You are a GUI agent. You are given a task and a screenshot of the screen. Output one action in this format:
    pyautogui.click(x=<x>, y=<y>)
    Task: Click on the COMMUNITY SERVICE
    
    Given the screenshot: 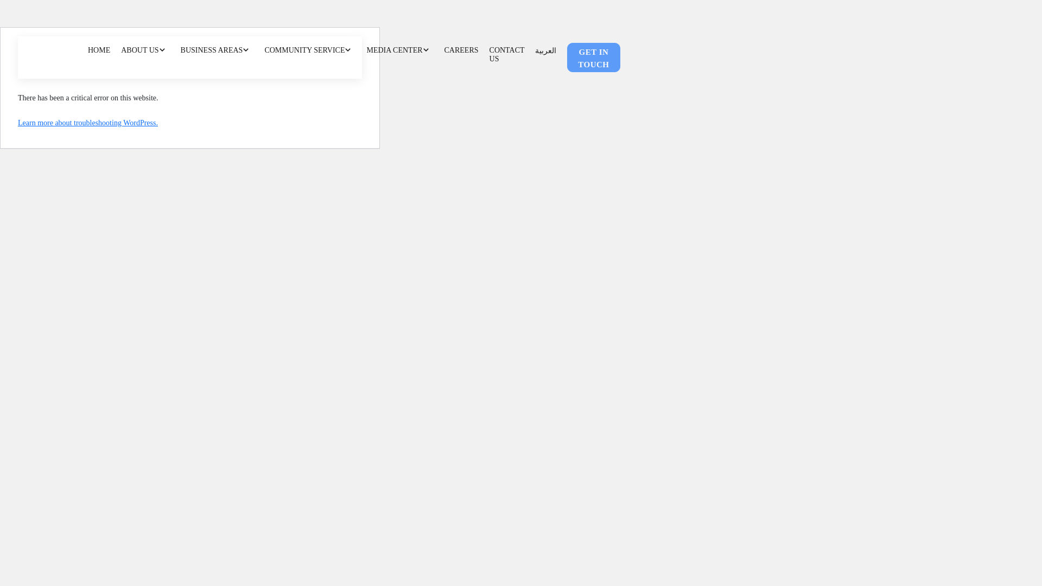 What is the action you would take?
    pyautogui.click(x=309, y=50)
    